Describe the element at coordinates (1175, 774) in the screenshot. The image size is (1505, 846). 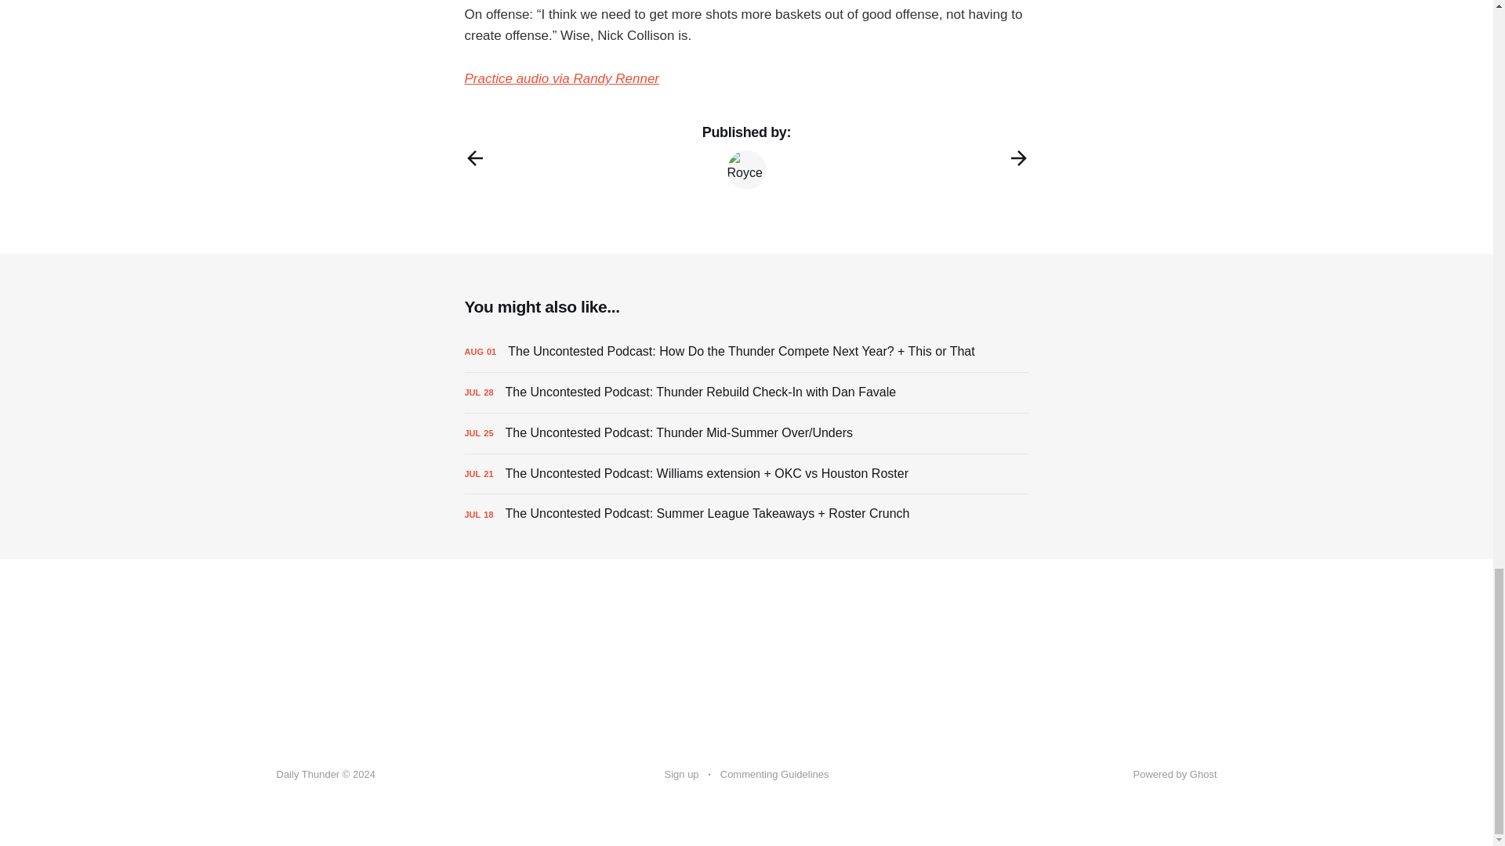
I see `Powered by Ghost` at that location.